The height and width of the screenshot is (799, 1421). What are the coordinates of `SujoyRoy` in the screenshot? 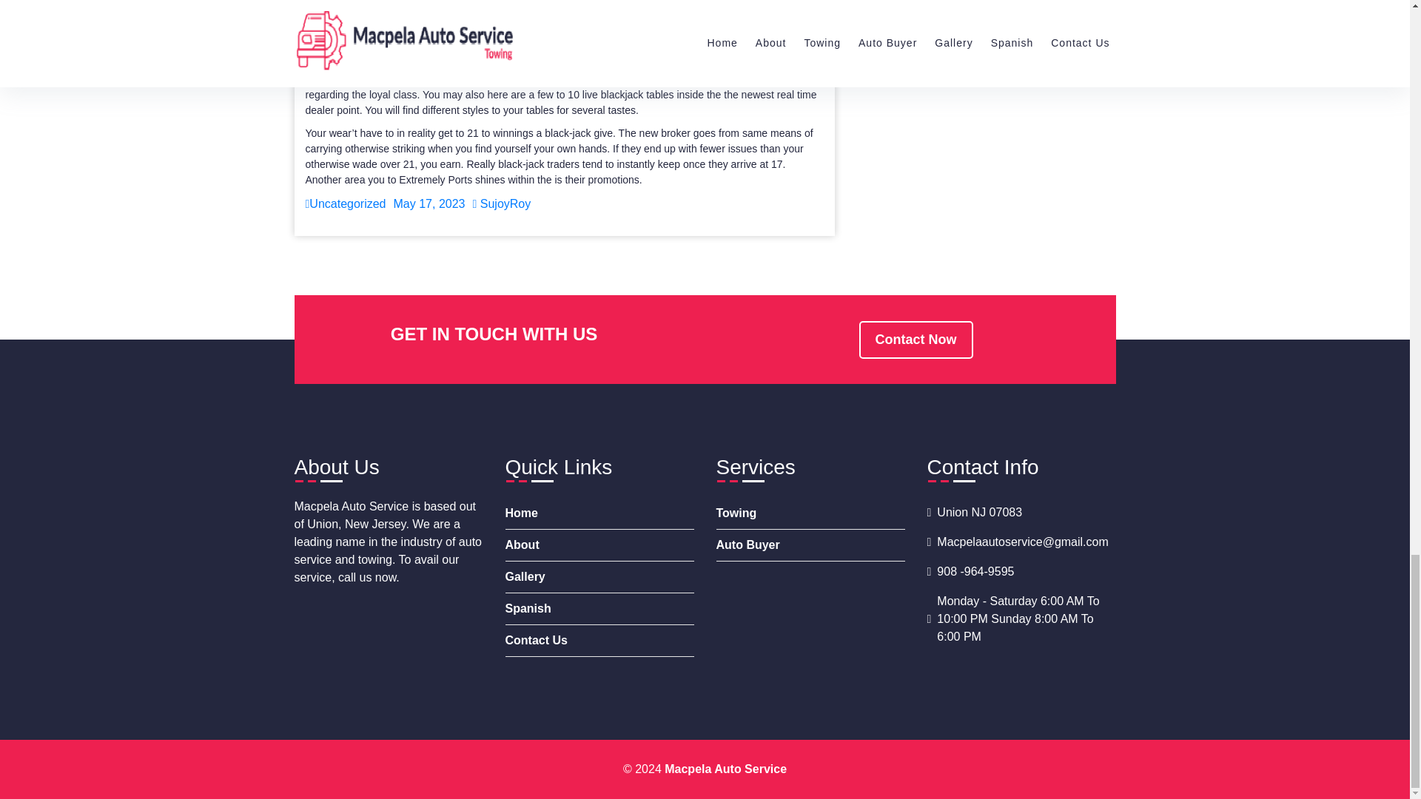 It's located at (500, 203).